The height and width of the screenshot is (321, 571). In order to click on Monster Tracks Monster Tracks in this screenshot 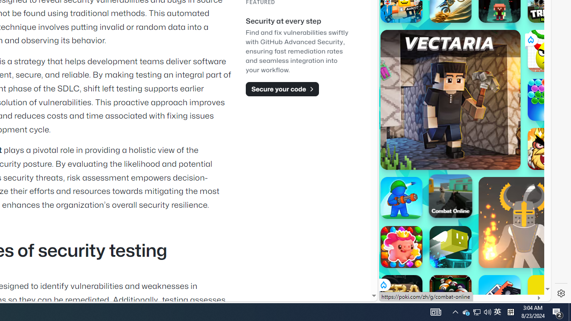, I will do `click(500, 296)`.